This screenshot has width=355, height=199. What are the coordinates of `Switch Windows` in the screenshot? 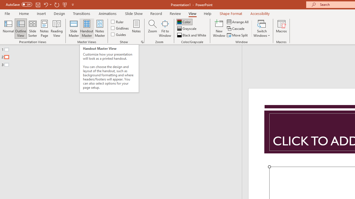 It's located at (262, 28).